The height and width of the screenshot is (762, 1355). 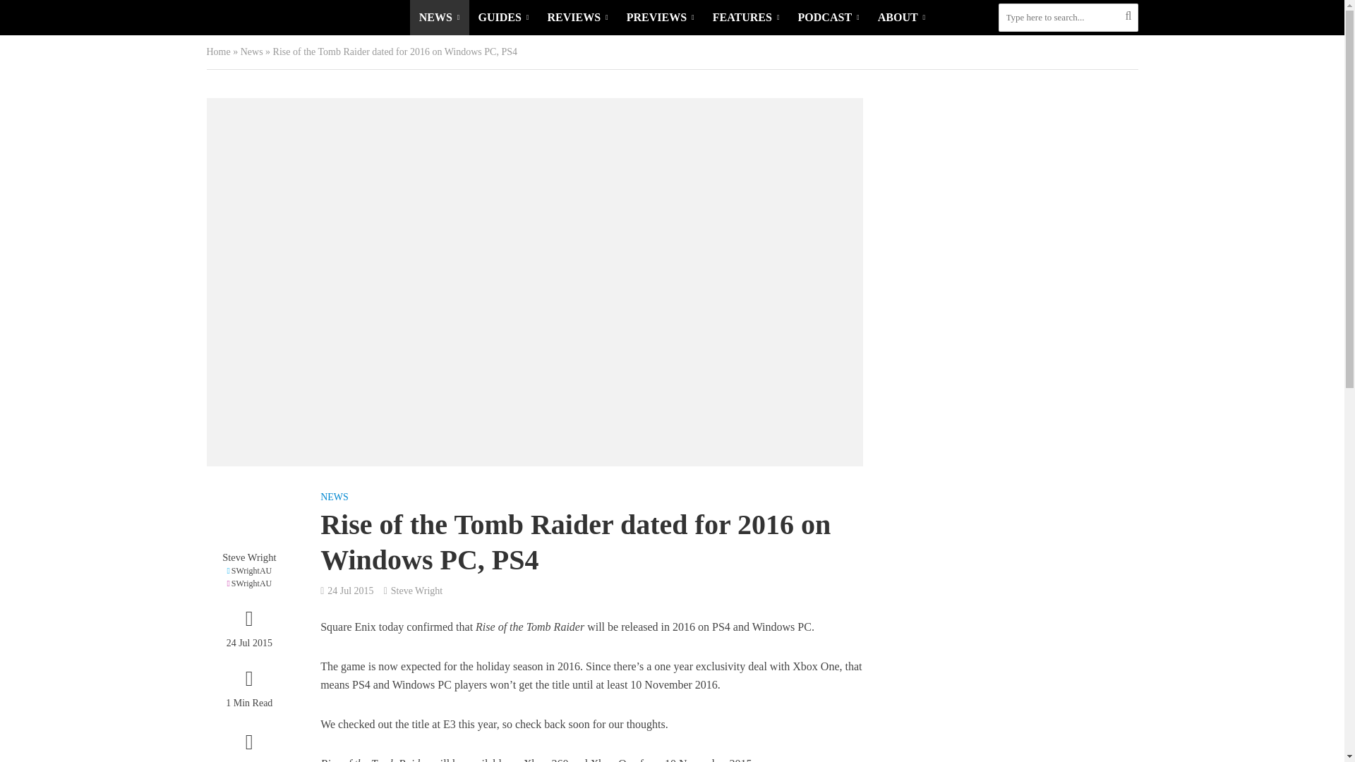 What do you see at coordinates (577, 17) in the screenshot?
I see `REVIEWS` at bounding box center [577, 17].